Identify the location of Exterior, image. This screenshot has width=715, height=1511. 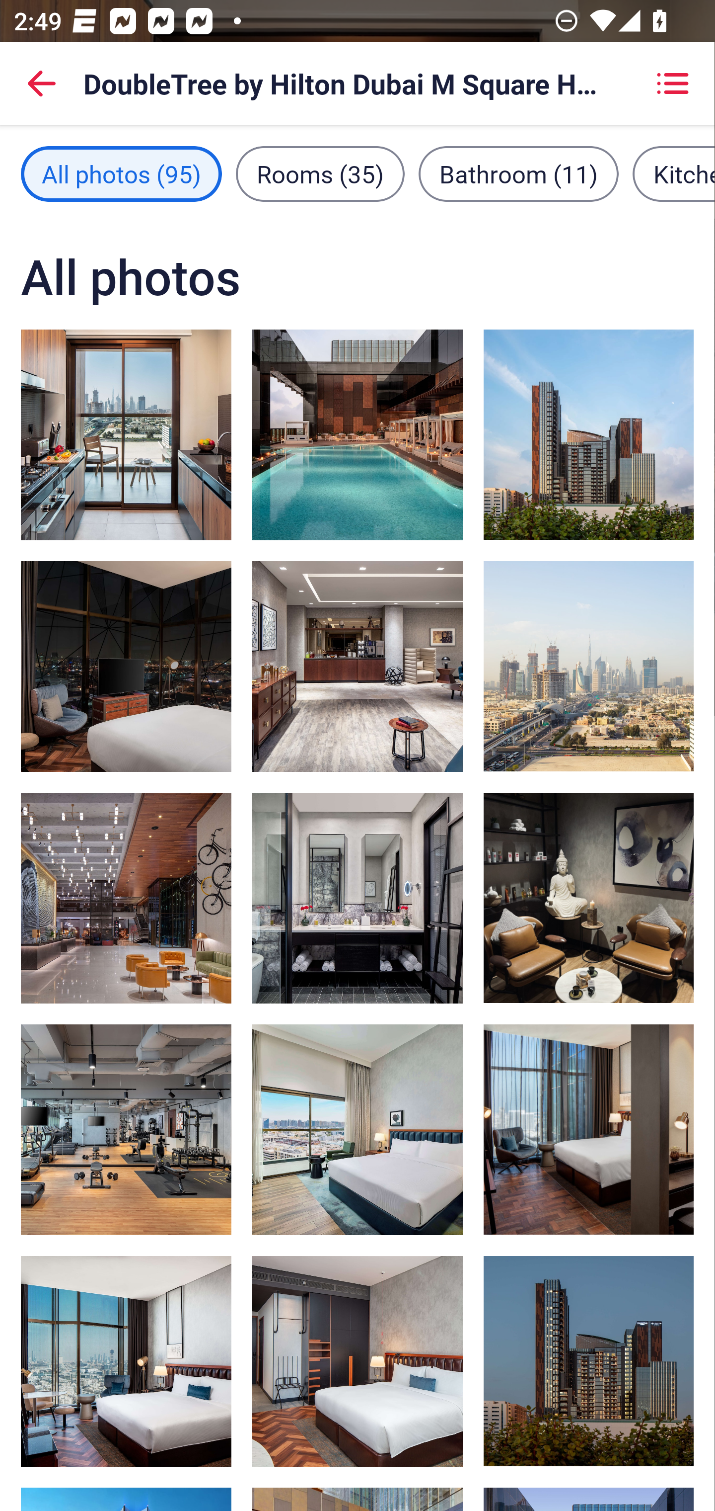
(588, 1360).